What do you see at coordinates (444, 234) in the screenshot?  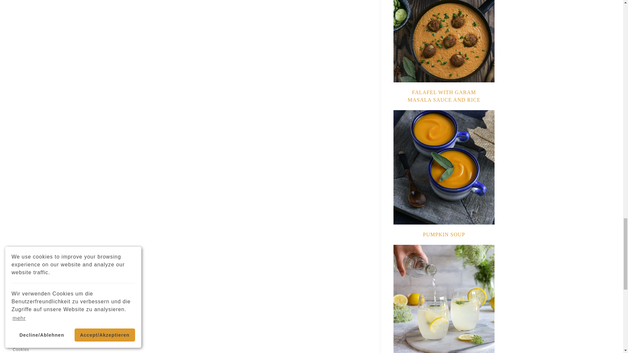 I see `Pumpkin Soup` at bounding box center [444, 234].